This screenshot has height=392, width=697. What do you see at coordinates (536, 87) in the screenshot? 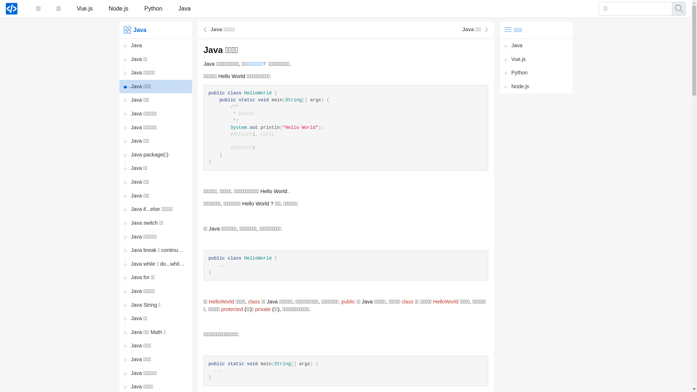
I see `Node.js` at bounding box center [536, 87].